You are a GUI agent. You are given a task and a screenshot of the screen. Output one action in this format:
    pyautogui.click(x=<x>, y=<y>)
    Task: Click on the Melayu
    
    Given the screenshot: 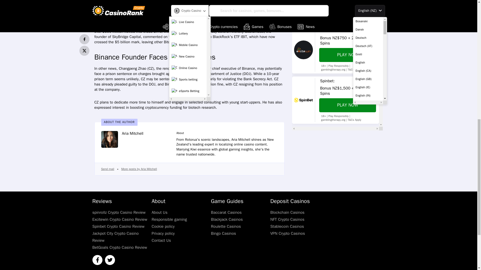 What is the action you would take?
    pyautogui.click(x=368, y=1)
    